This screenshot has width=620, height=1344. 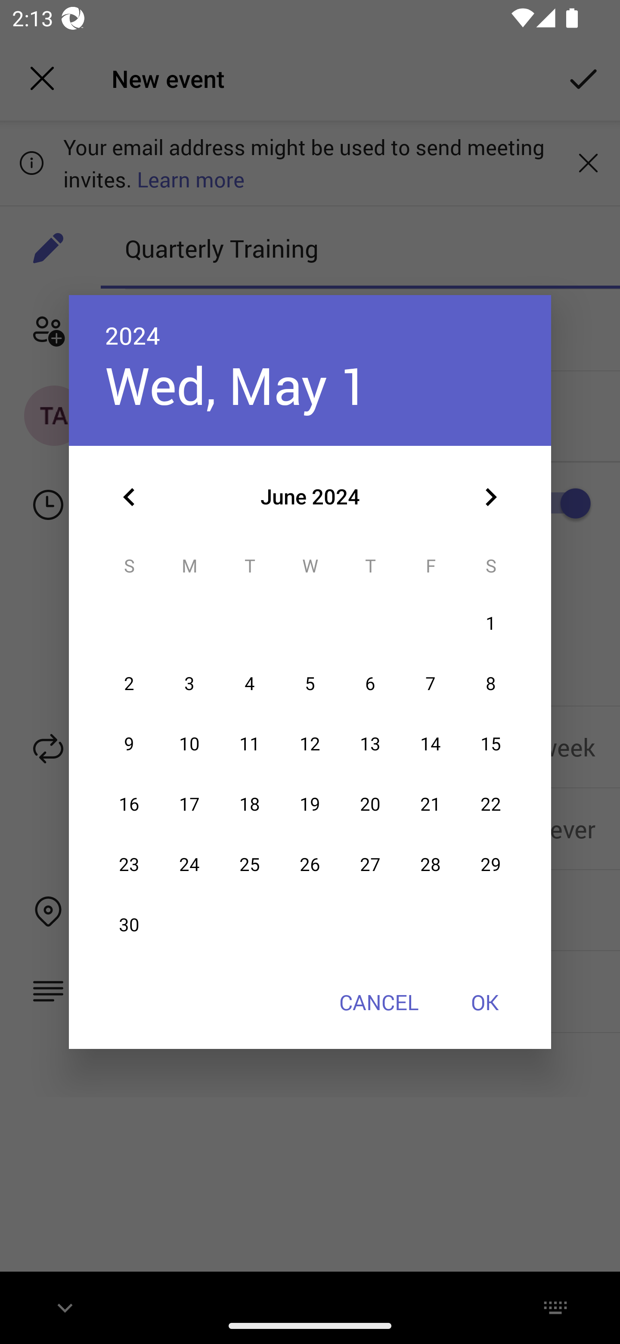 What do you see at coordinates (378, 1002) in the screenshot?
I see `CANCEL` at bounding box center [378, 1002].